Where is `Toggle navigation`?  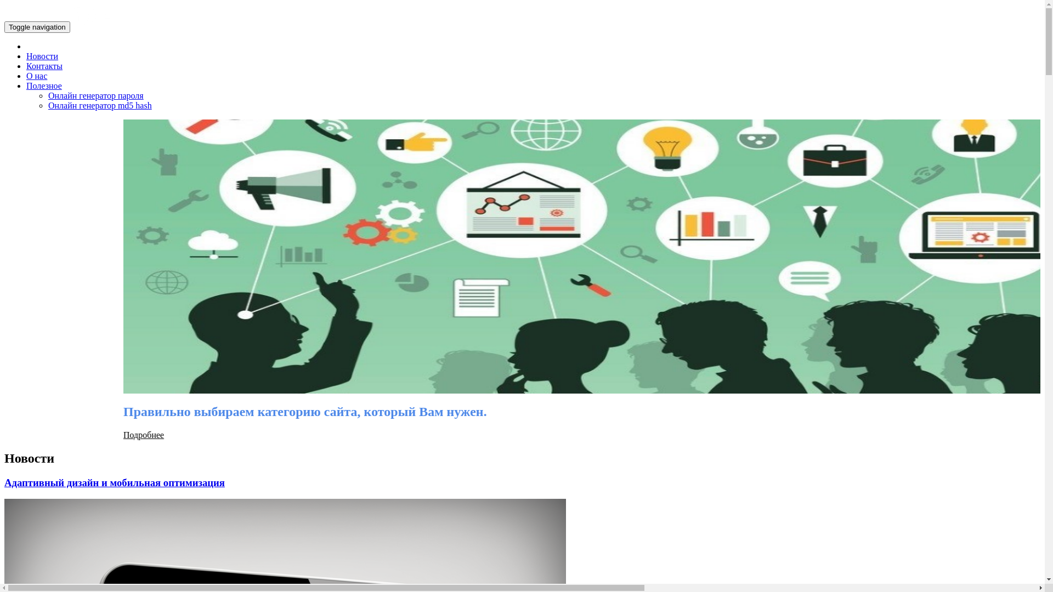 Toggle navigation is located at coordinates (37, 27).